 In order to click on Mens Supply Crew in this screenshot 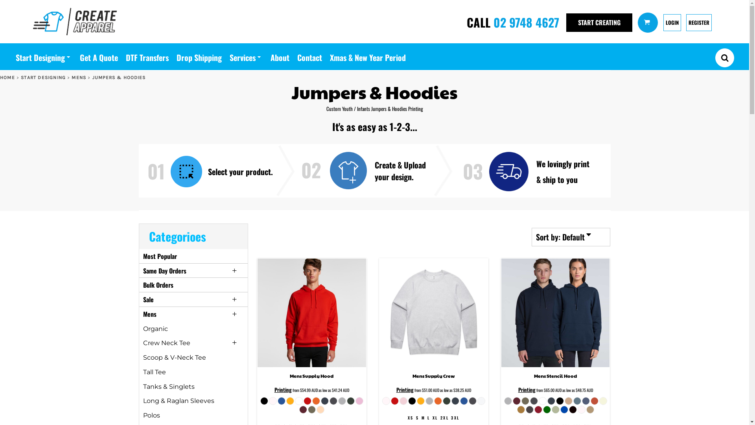, I will do `click(433, 376)`.